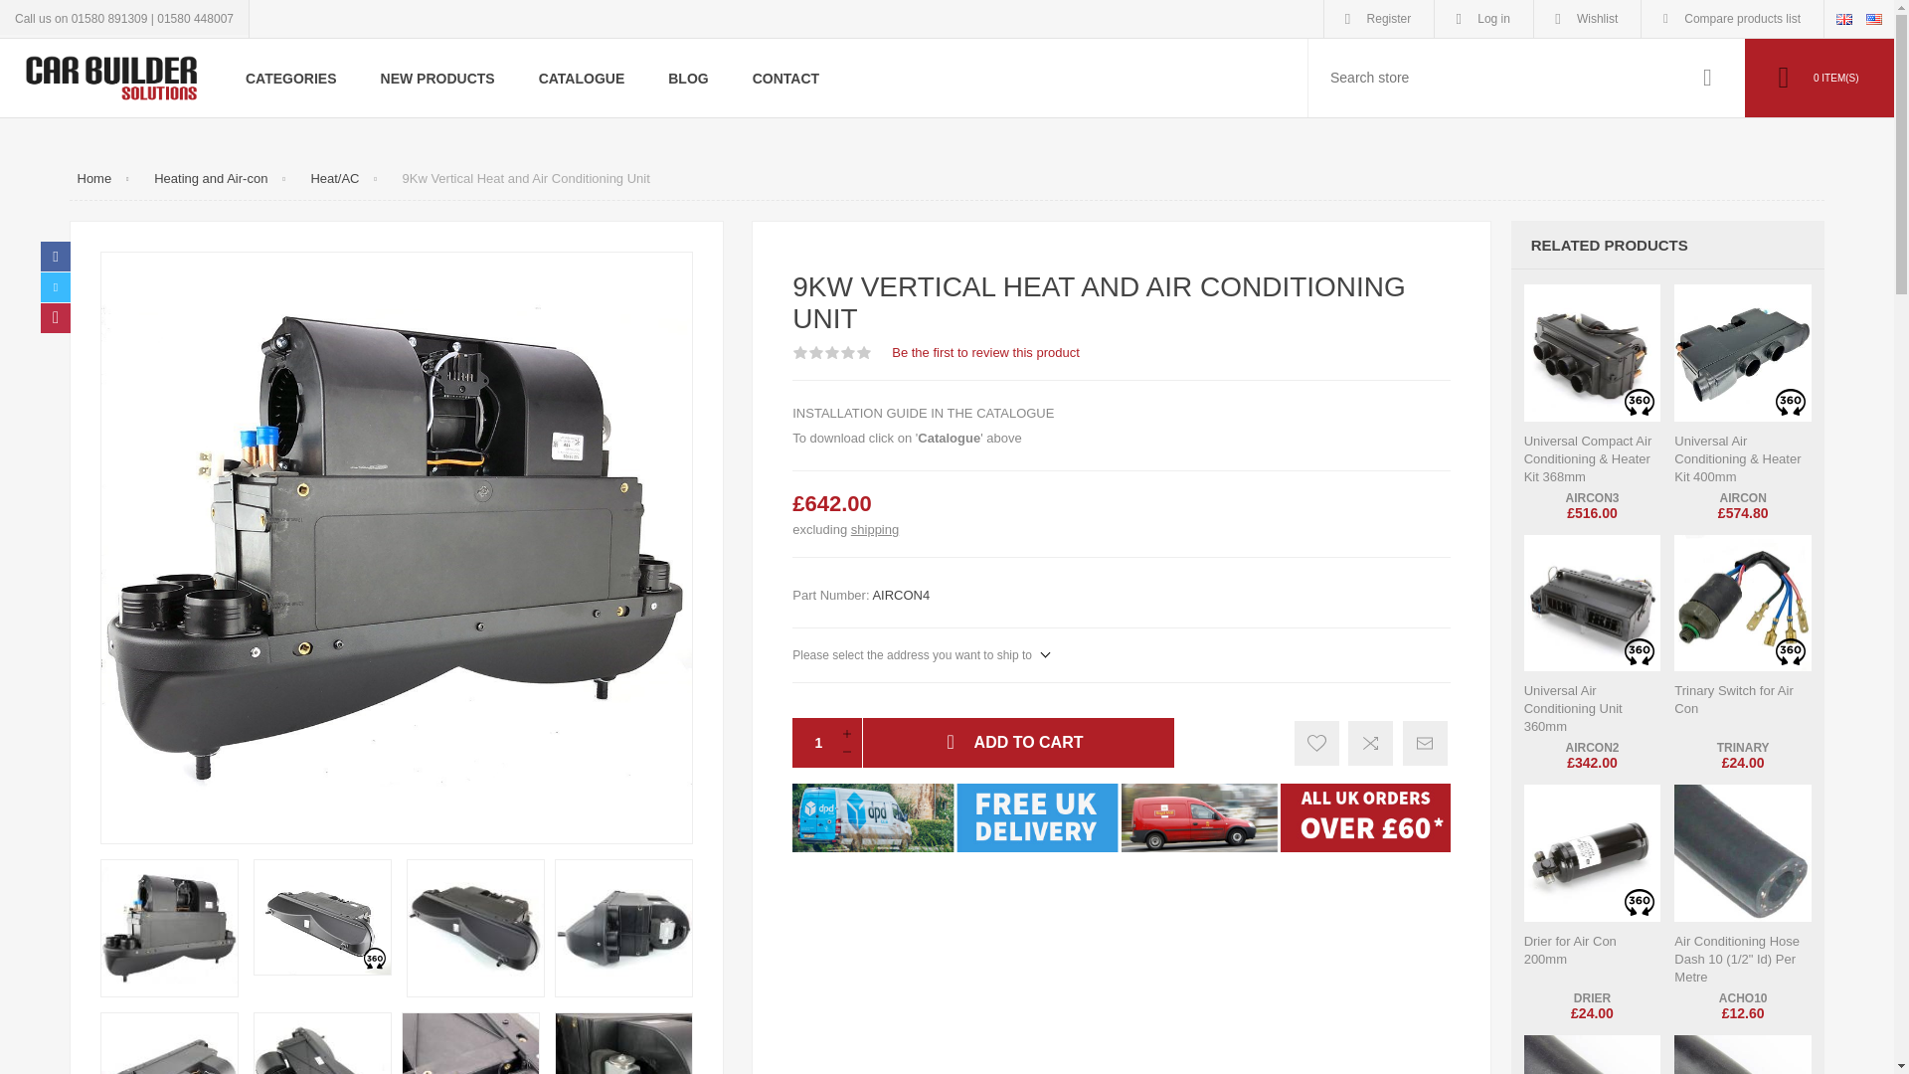 This screenshot has width=1909, height=1074. I want to click on Compare products list, so click(1732, 18).